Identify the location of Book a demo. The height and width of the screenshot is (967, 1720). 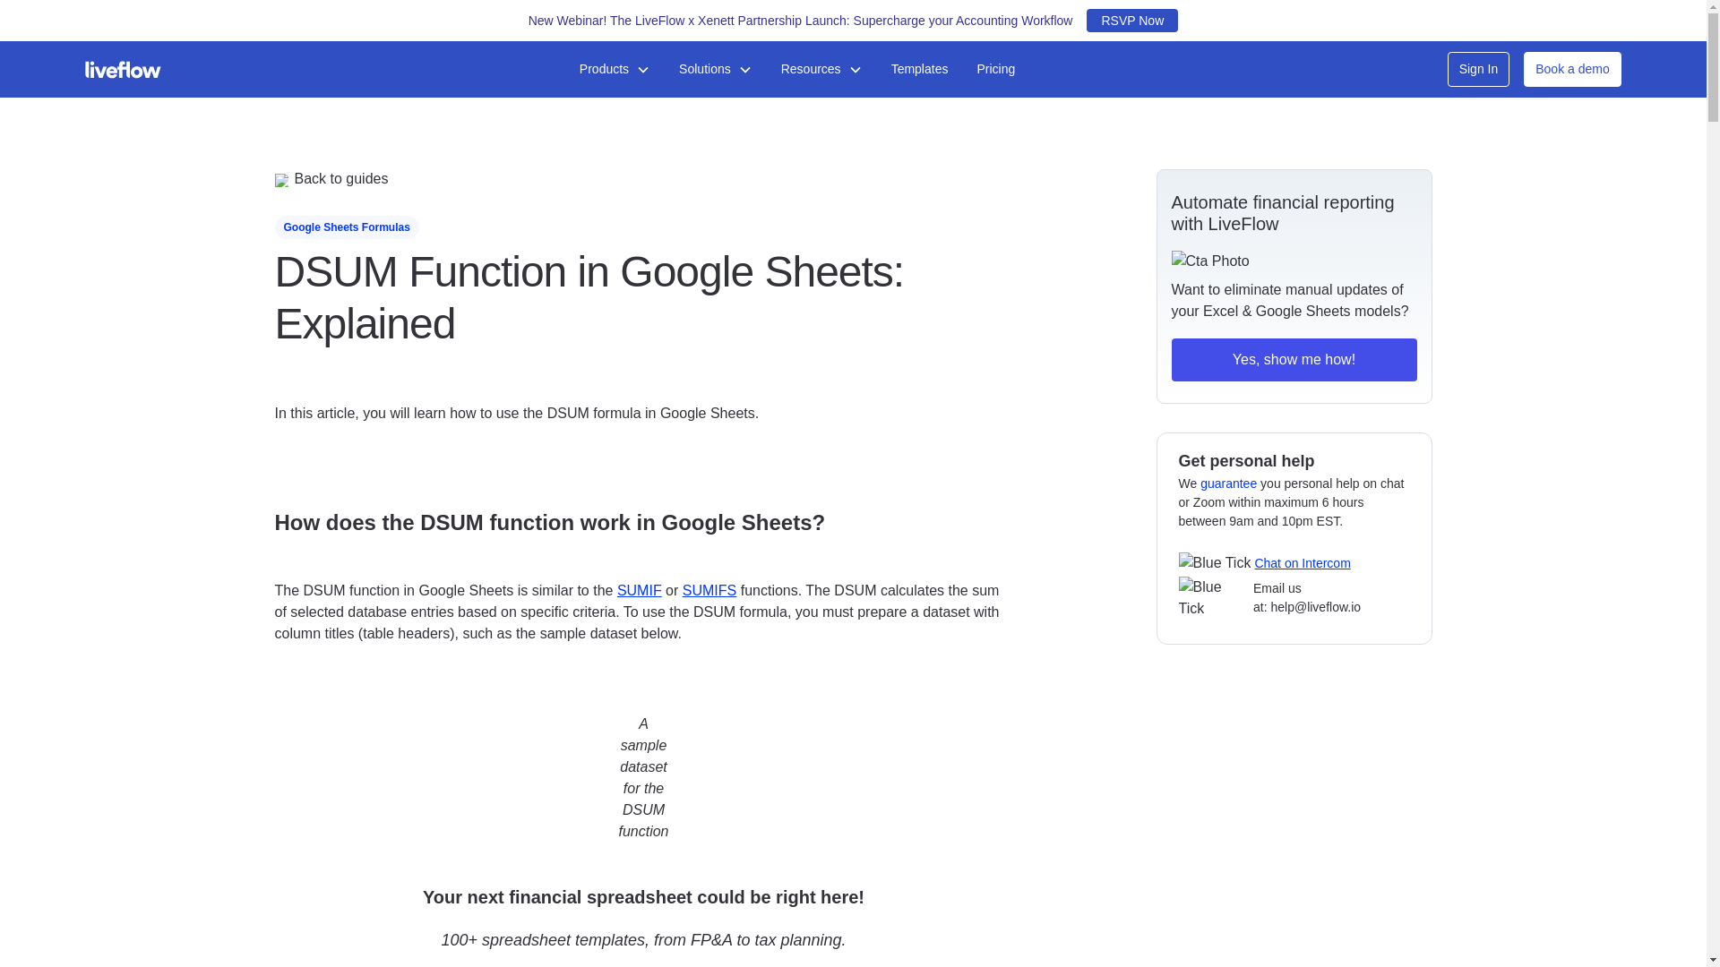
(1573, 70).